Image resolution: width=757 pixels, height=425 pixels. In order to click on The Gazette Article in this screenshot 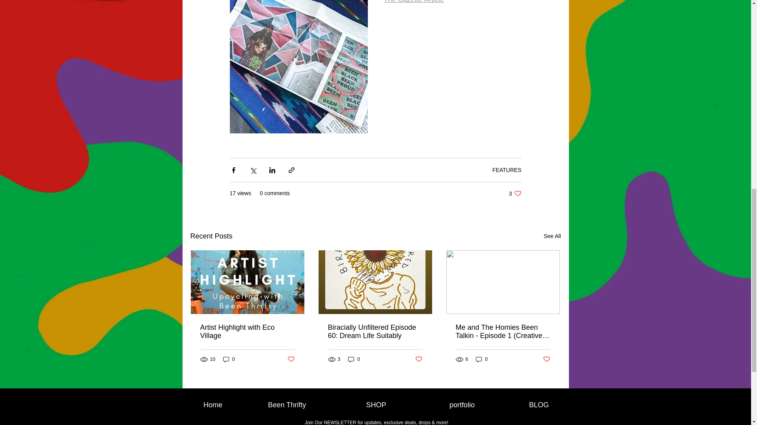, I will do `click(413, 2)`.